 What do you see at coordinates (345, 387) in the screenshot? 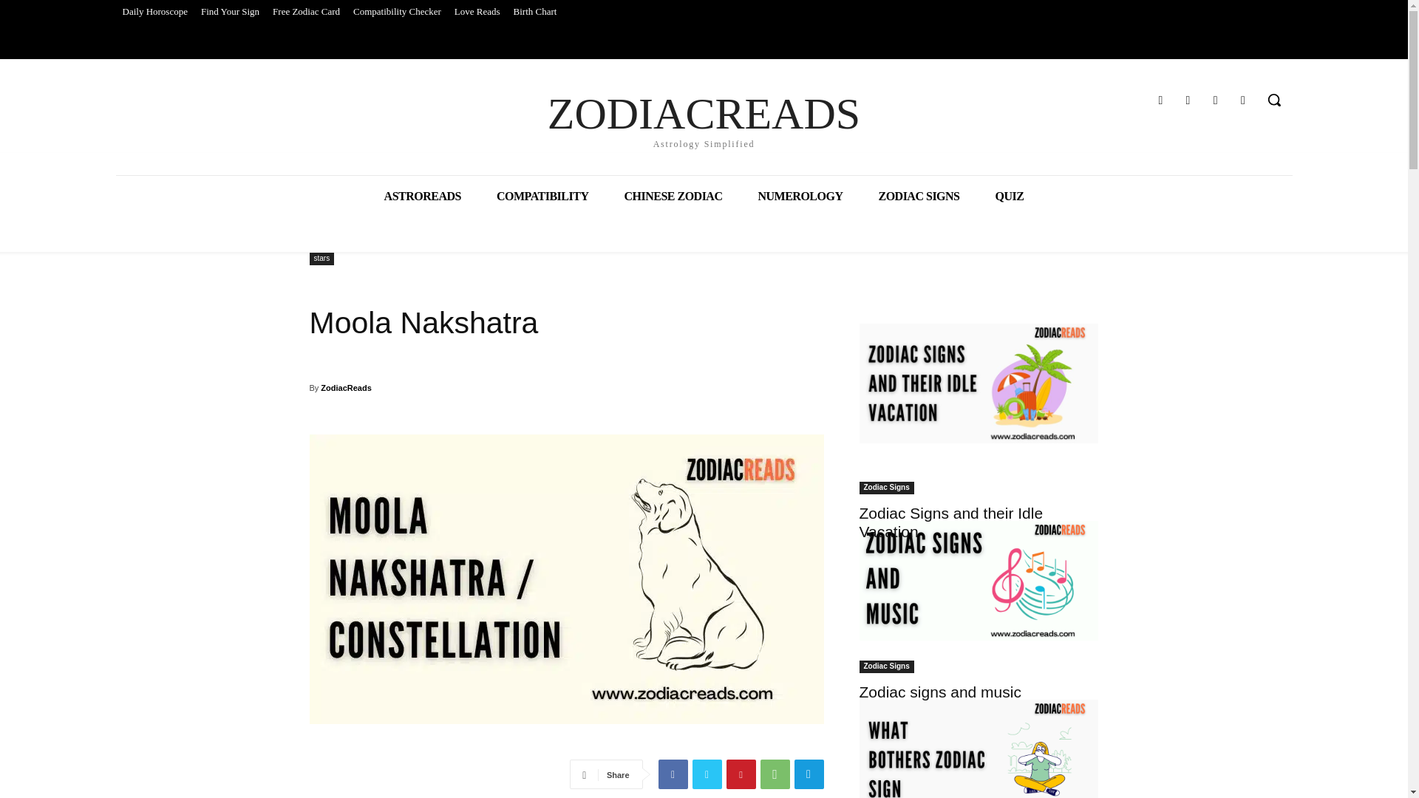
I see `ZodiacReads` at bounding box center [345, 387].